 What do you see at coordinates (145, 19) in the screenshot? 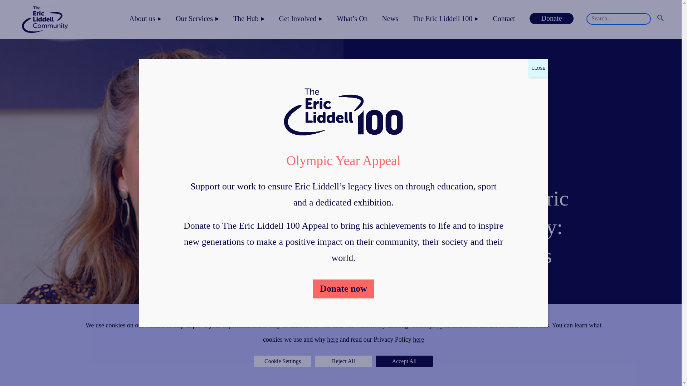
I see `About us` at bounding box center [145, 19].